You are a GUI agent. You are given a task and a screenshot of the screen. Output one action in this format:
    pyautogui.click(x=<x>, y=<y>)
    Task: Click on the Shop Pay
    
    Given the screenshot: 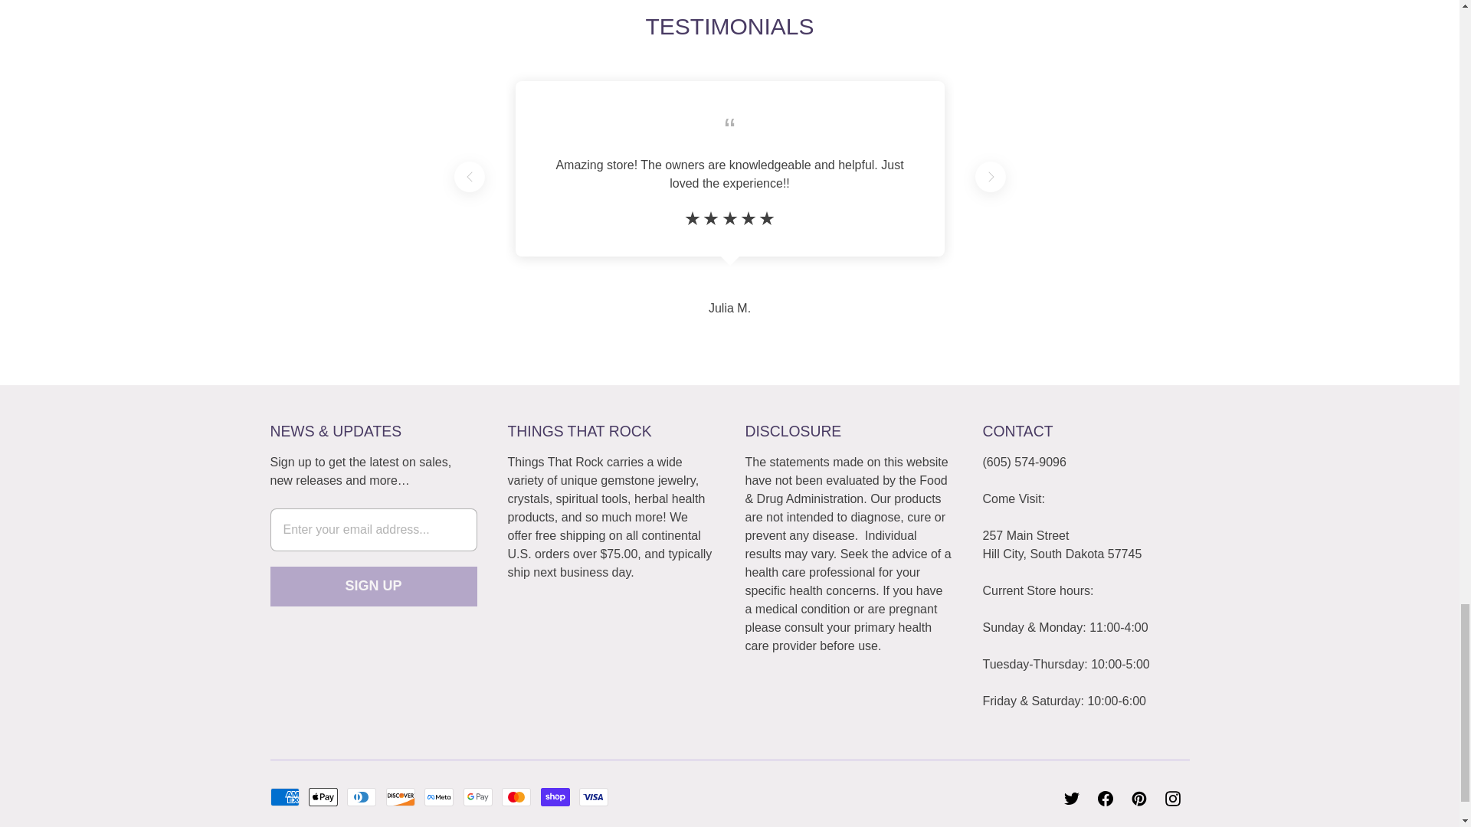 What is the action you would take?
    pyautogui.click(x=555, y=797)
    